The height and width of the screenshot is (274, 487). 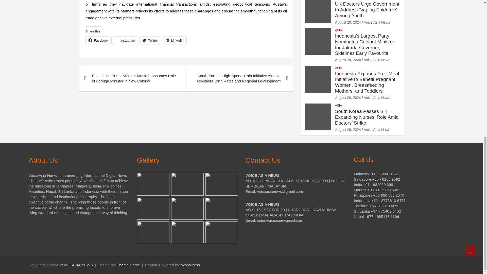 I want to click on Click to share on LinkedIn, so click(x=175, y=40).